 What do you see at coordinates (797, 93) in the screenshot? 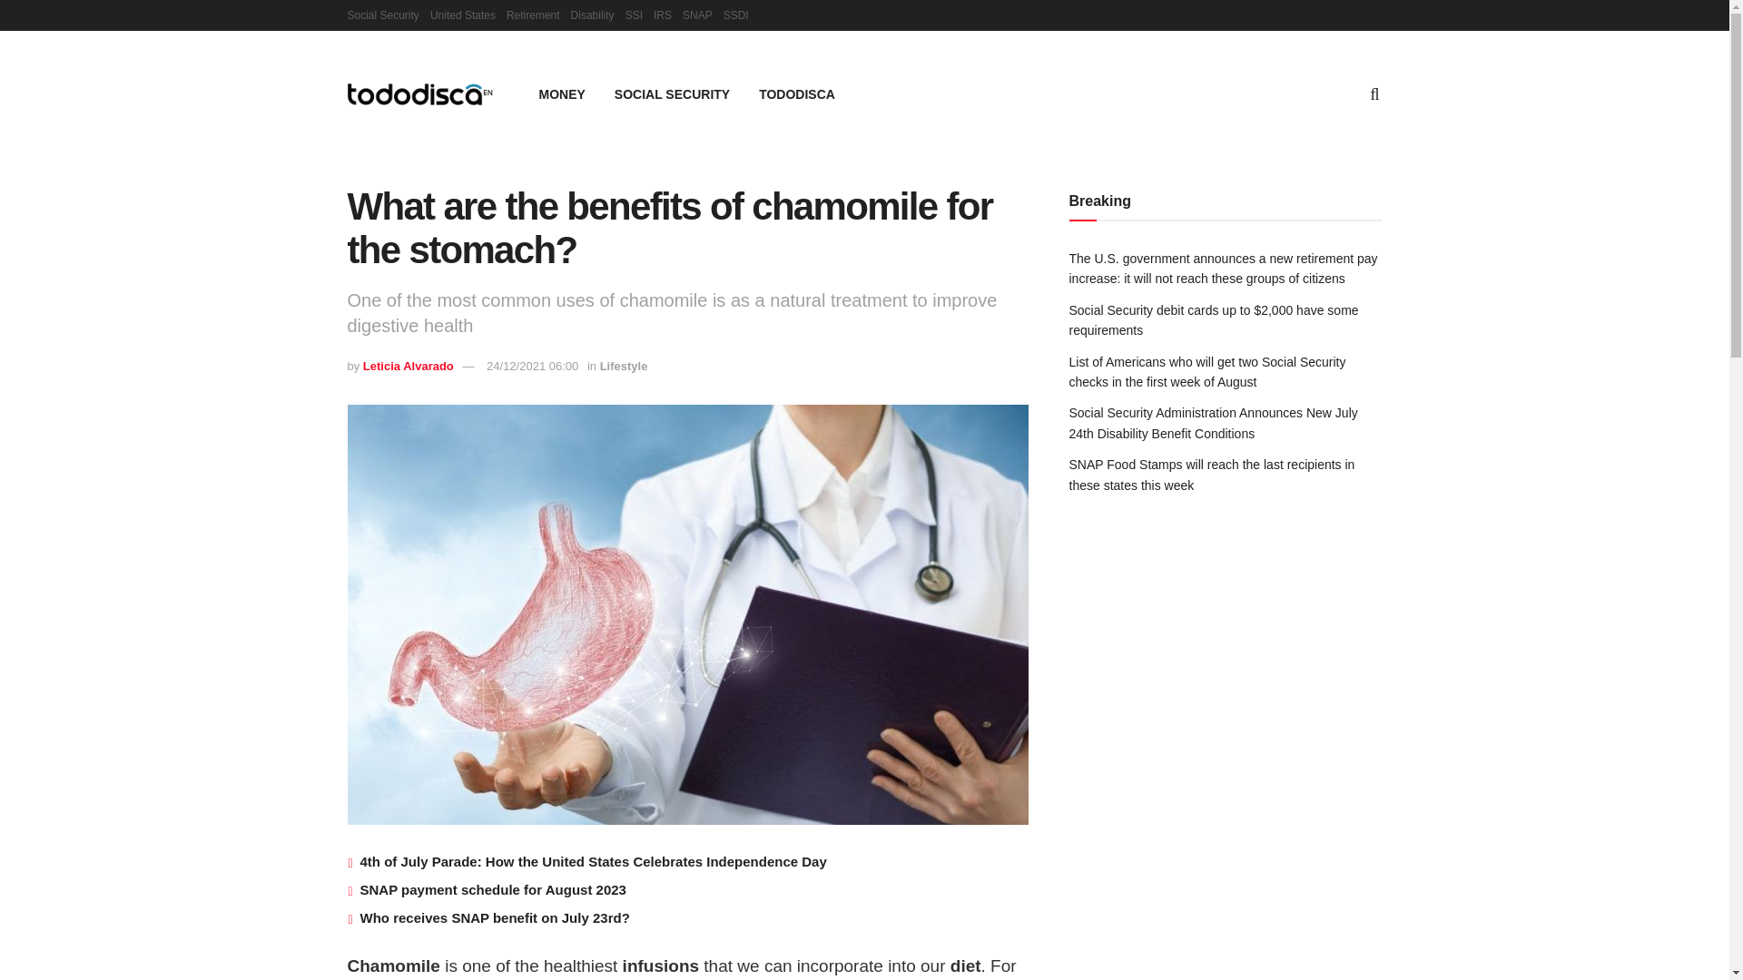
I see `TODODISCA` at bounding box center [797, 93].